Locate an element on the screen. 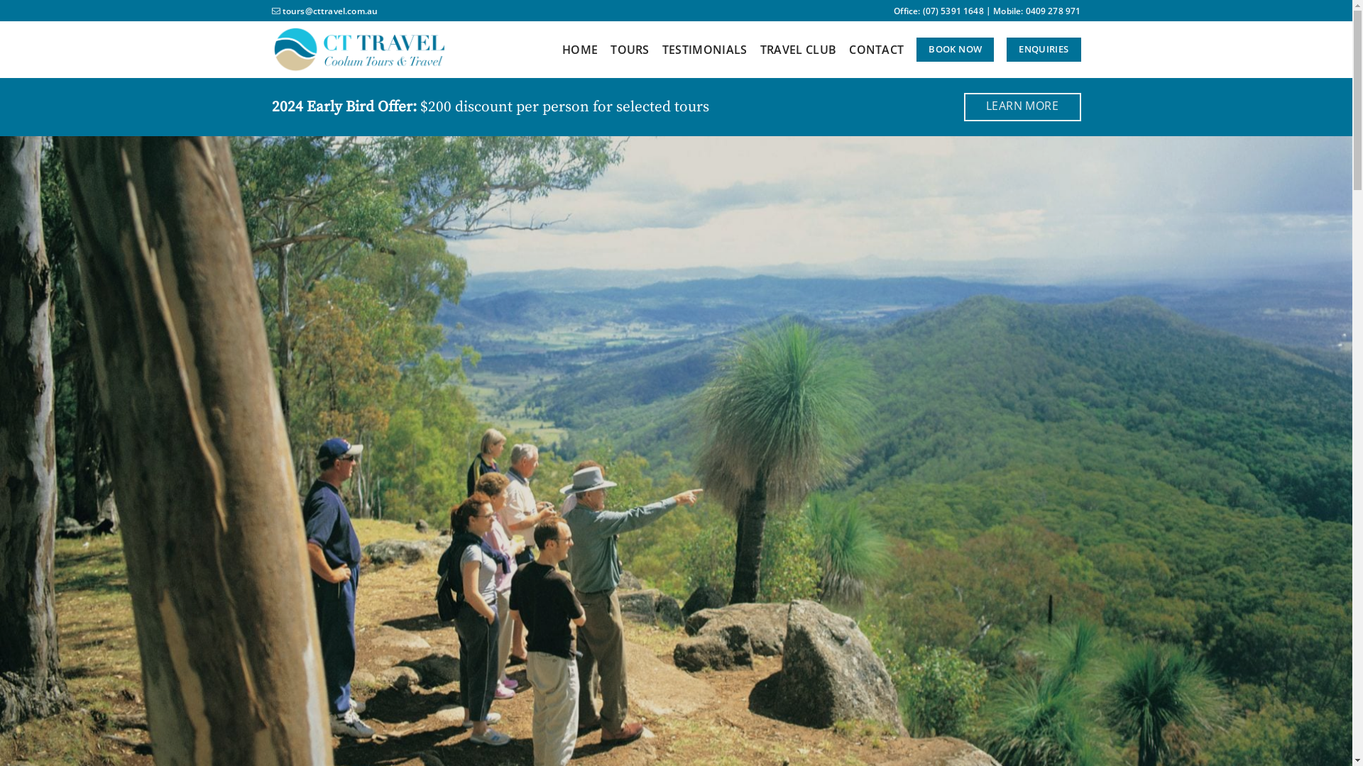 The height and width of the screenshot is (766, 1363).  tours@cttravel.com.au is located at coordinates (324, 11).